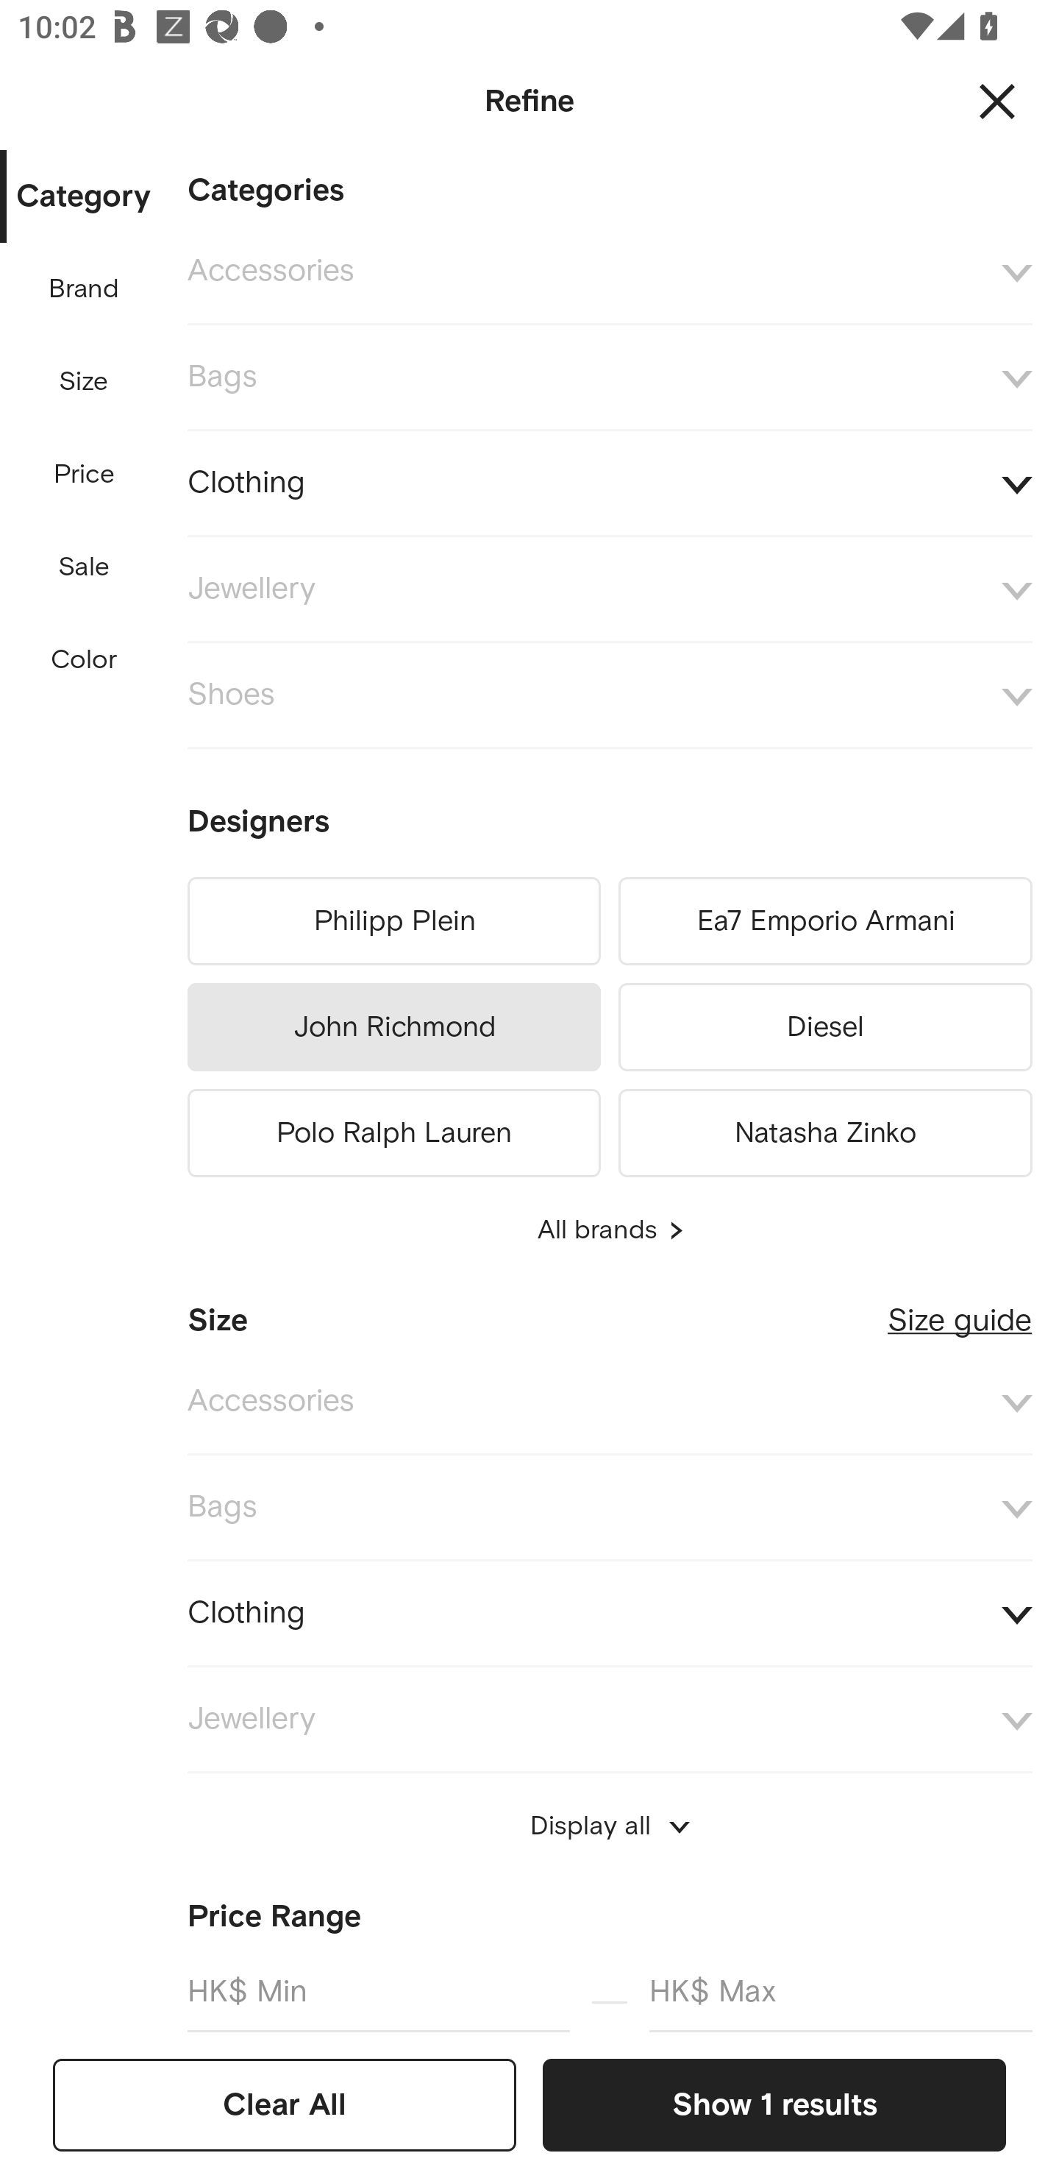 Image resolution: width=1059 pixels, height=2178 pixels. What do you see at coordinates (825, 1129) in the screenshot?
I see `Natasha Zinko` at bounding box center [825, 1129].